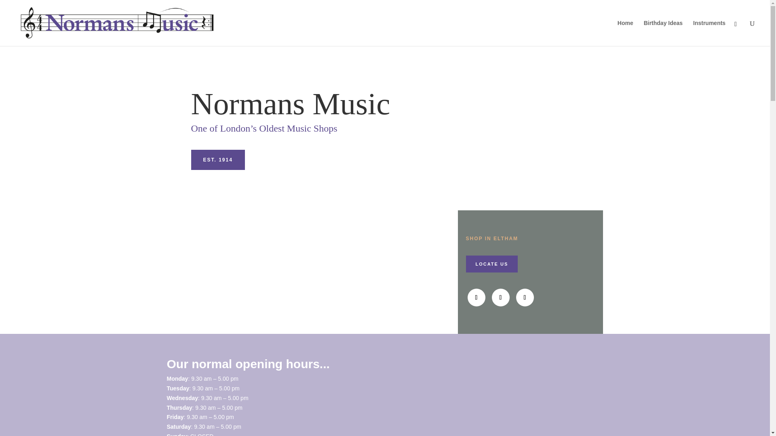 Image resolution: width=776 pixels, height=436 pixels. What do you see at coordinates (663, 33) in the screenshot?
I see `Birthday Ideas` at bounding box center [663, 33].